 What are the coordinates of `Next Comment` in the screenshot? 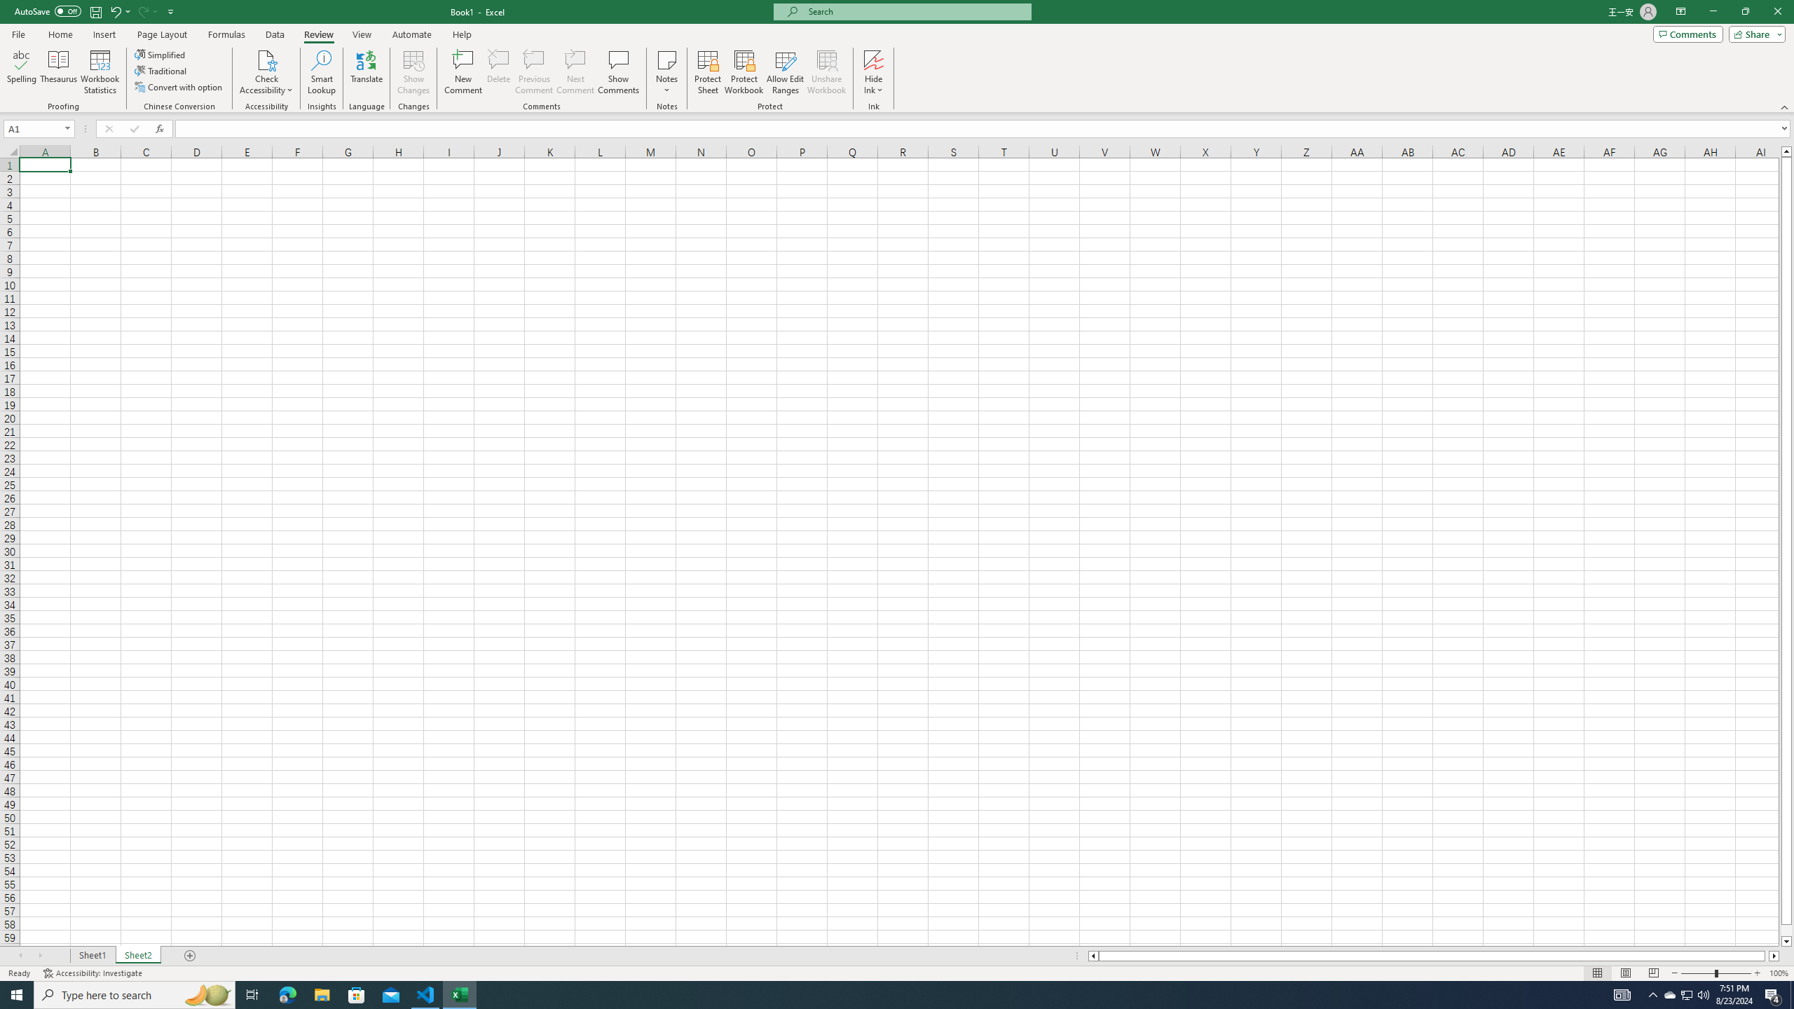 It's located at (575, 72).